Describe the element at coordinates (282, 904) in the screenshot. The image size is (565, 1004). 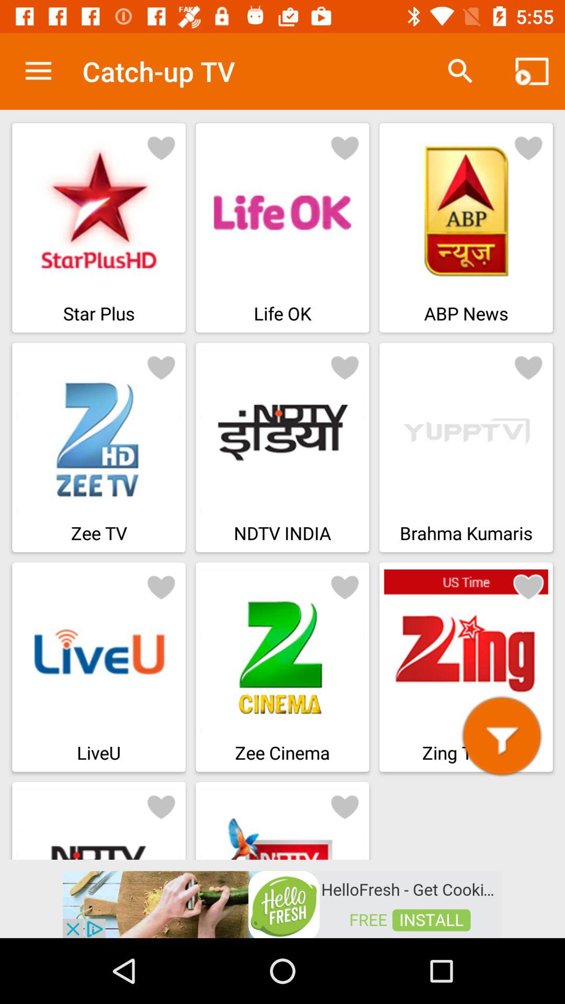
I see `go to advertisement page` at that location.